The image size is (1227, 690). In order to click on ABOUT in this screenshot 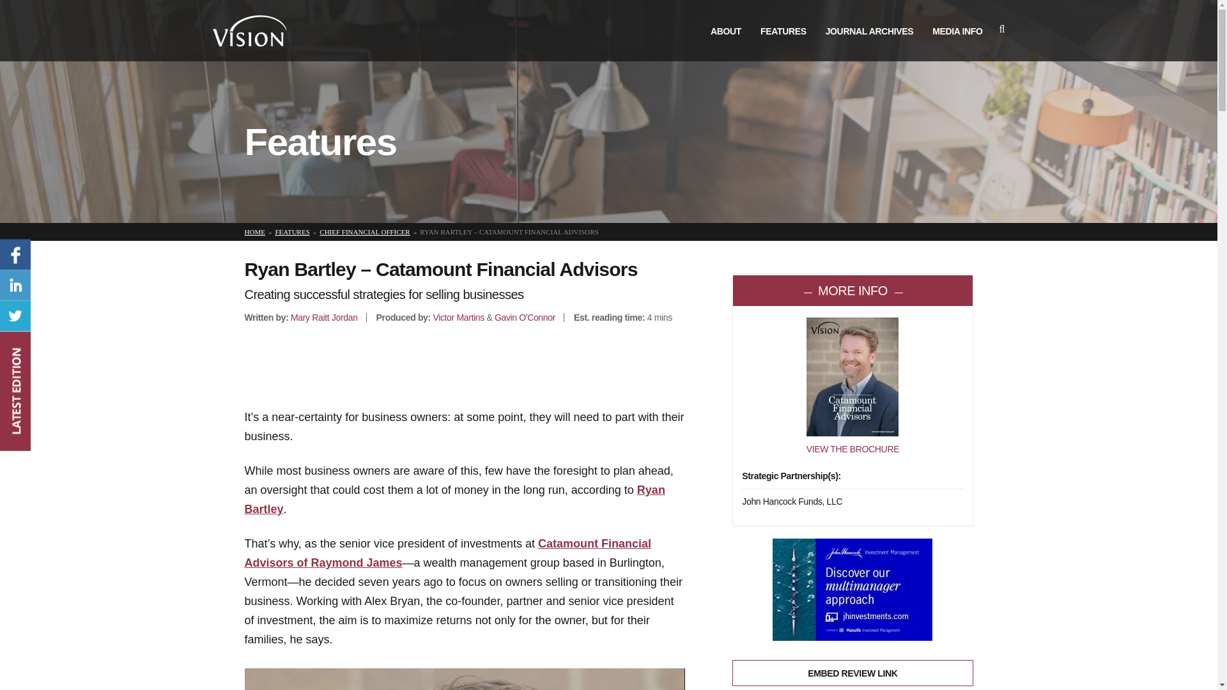, I will do `click(725, 31)`.